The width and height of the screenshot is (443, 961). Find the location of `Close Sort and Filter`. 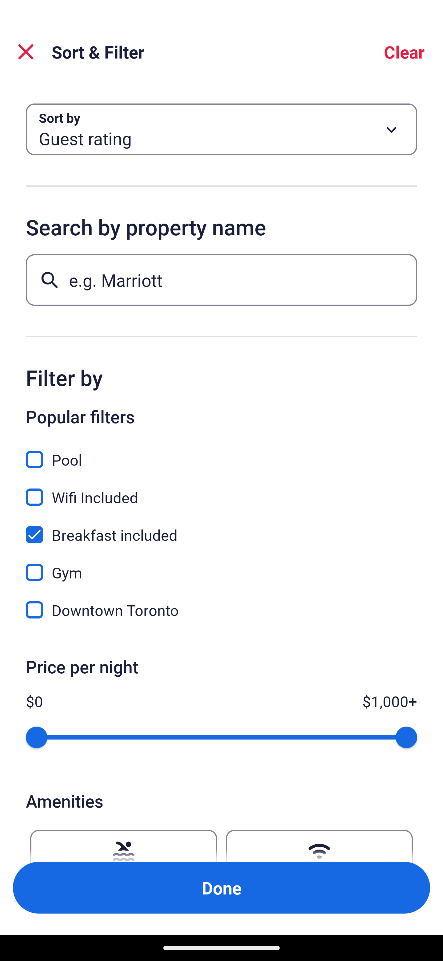

Close Sort and Filter is located at coordinates (26, 52).